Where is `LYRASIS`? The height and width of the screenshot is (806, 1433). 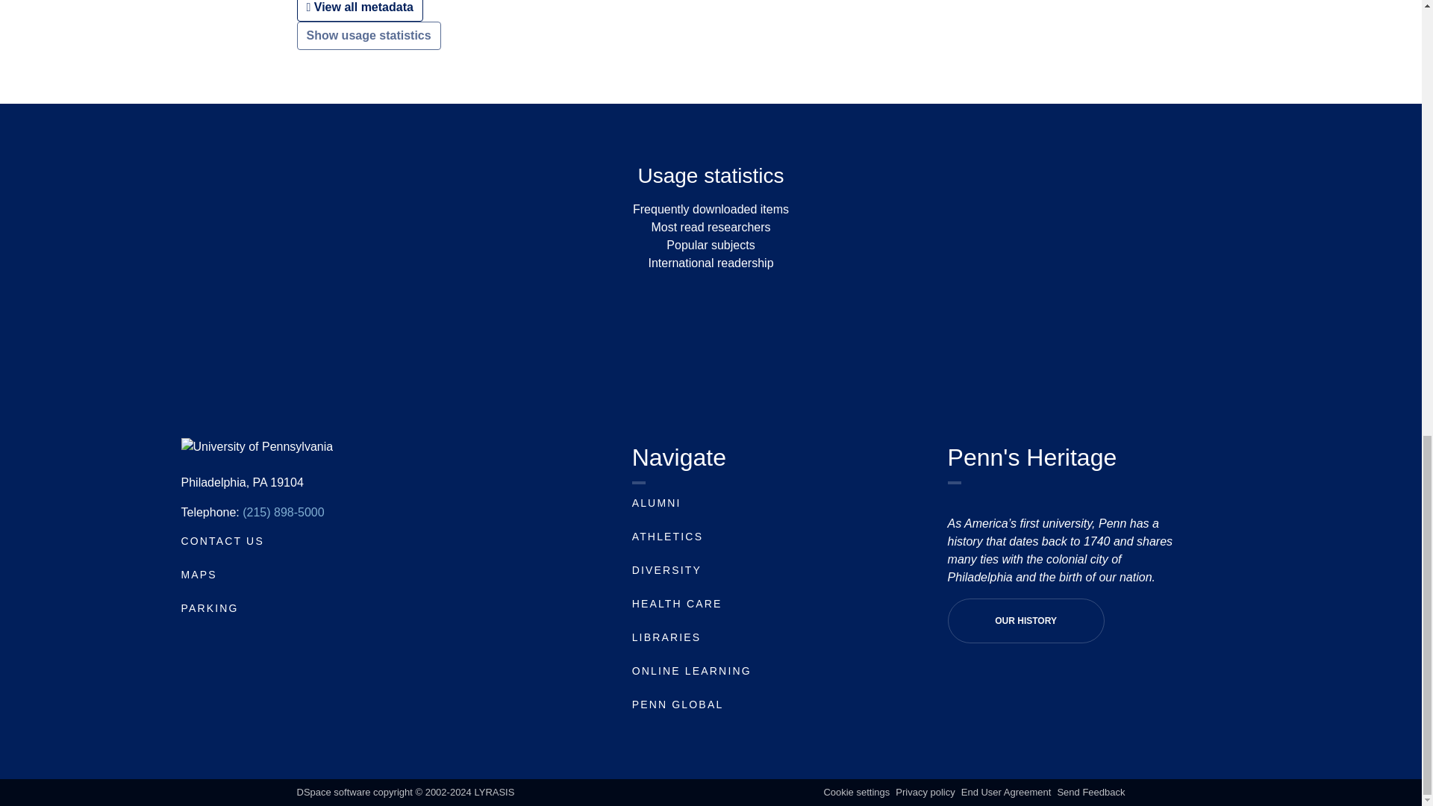 LYRASIS is located at coordinates (494, 793).